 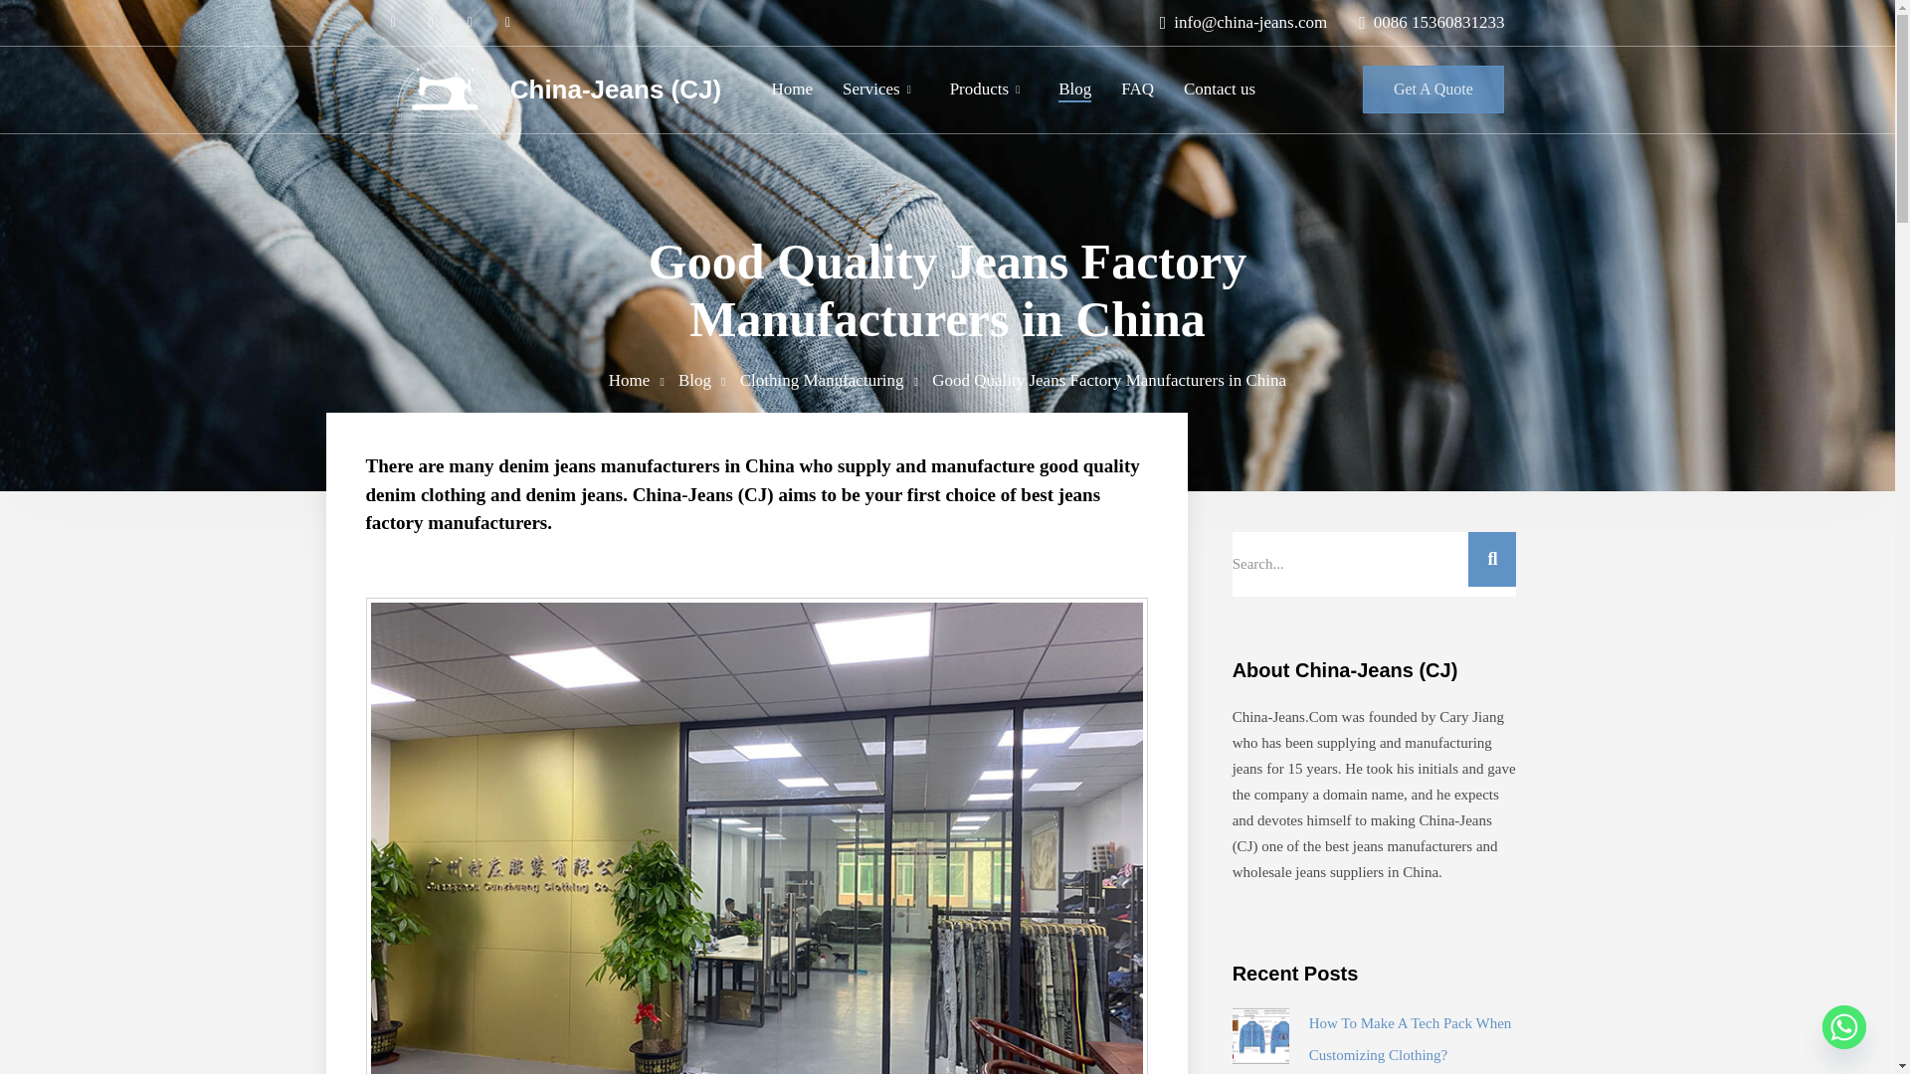 What do you see at coordinates (694, 380) in the screenshot?
I see `Blog` at bounding box center [694, 380].